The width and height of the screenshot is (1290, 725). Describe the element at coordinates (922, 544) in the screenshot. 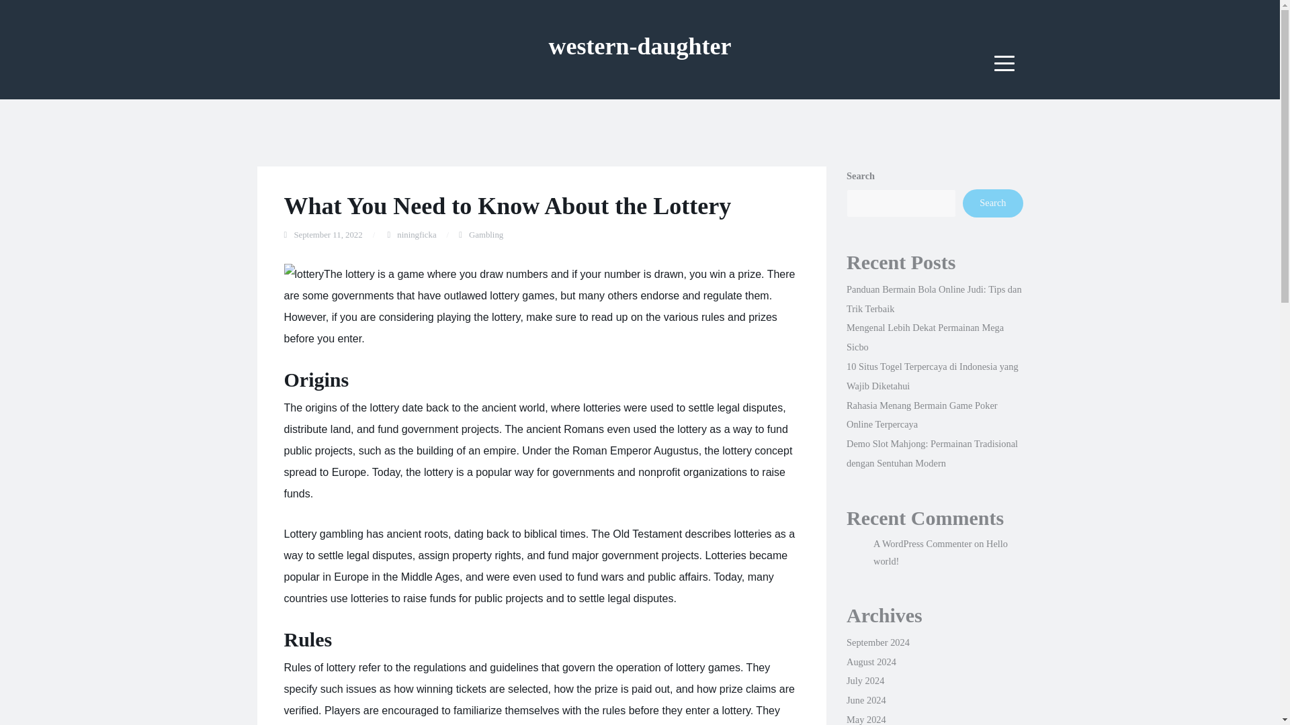

I see `A WordPress Commenter` at that location.